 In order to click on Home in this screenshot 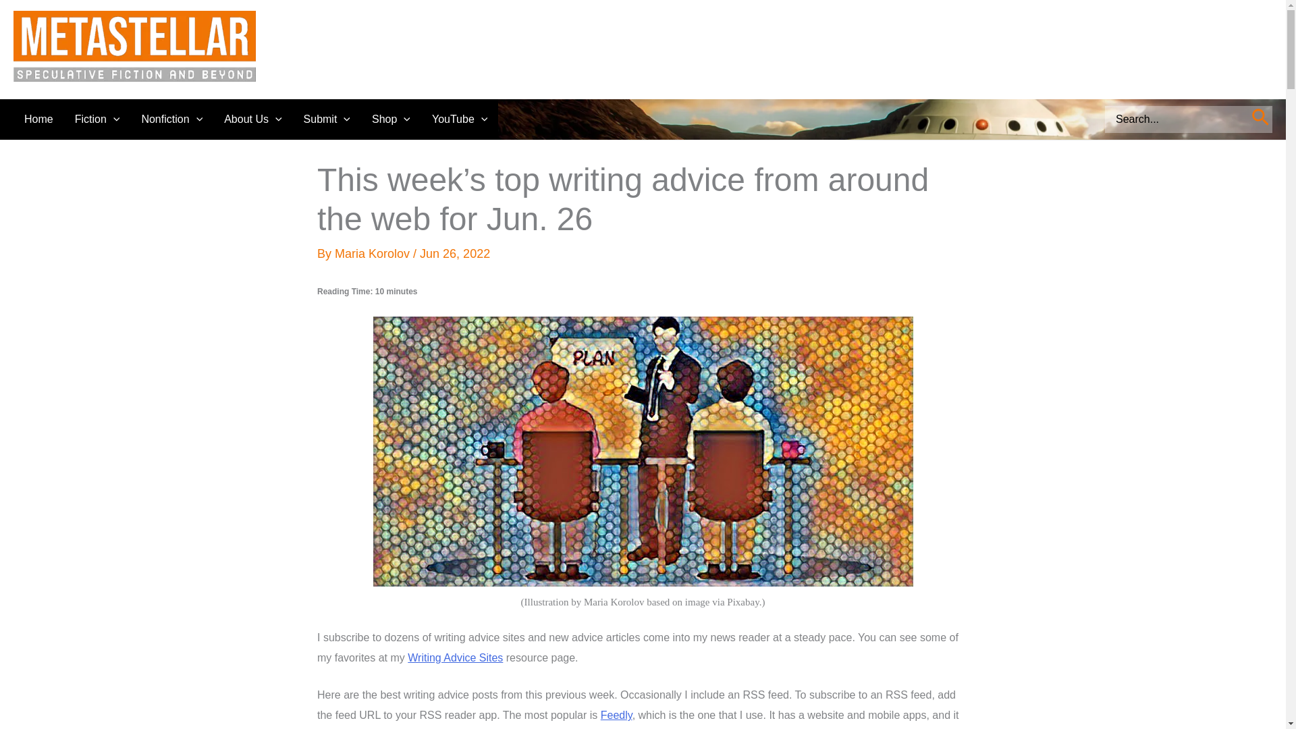, I will do `click(38, 119)`.